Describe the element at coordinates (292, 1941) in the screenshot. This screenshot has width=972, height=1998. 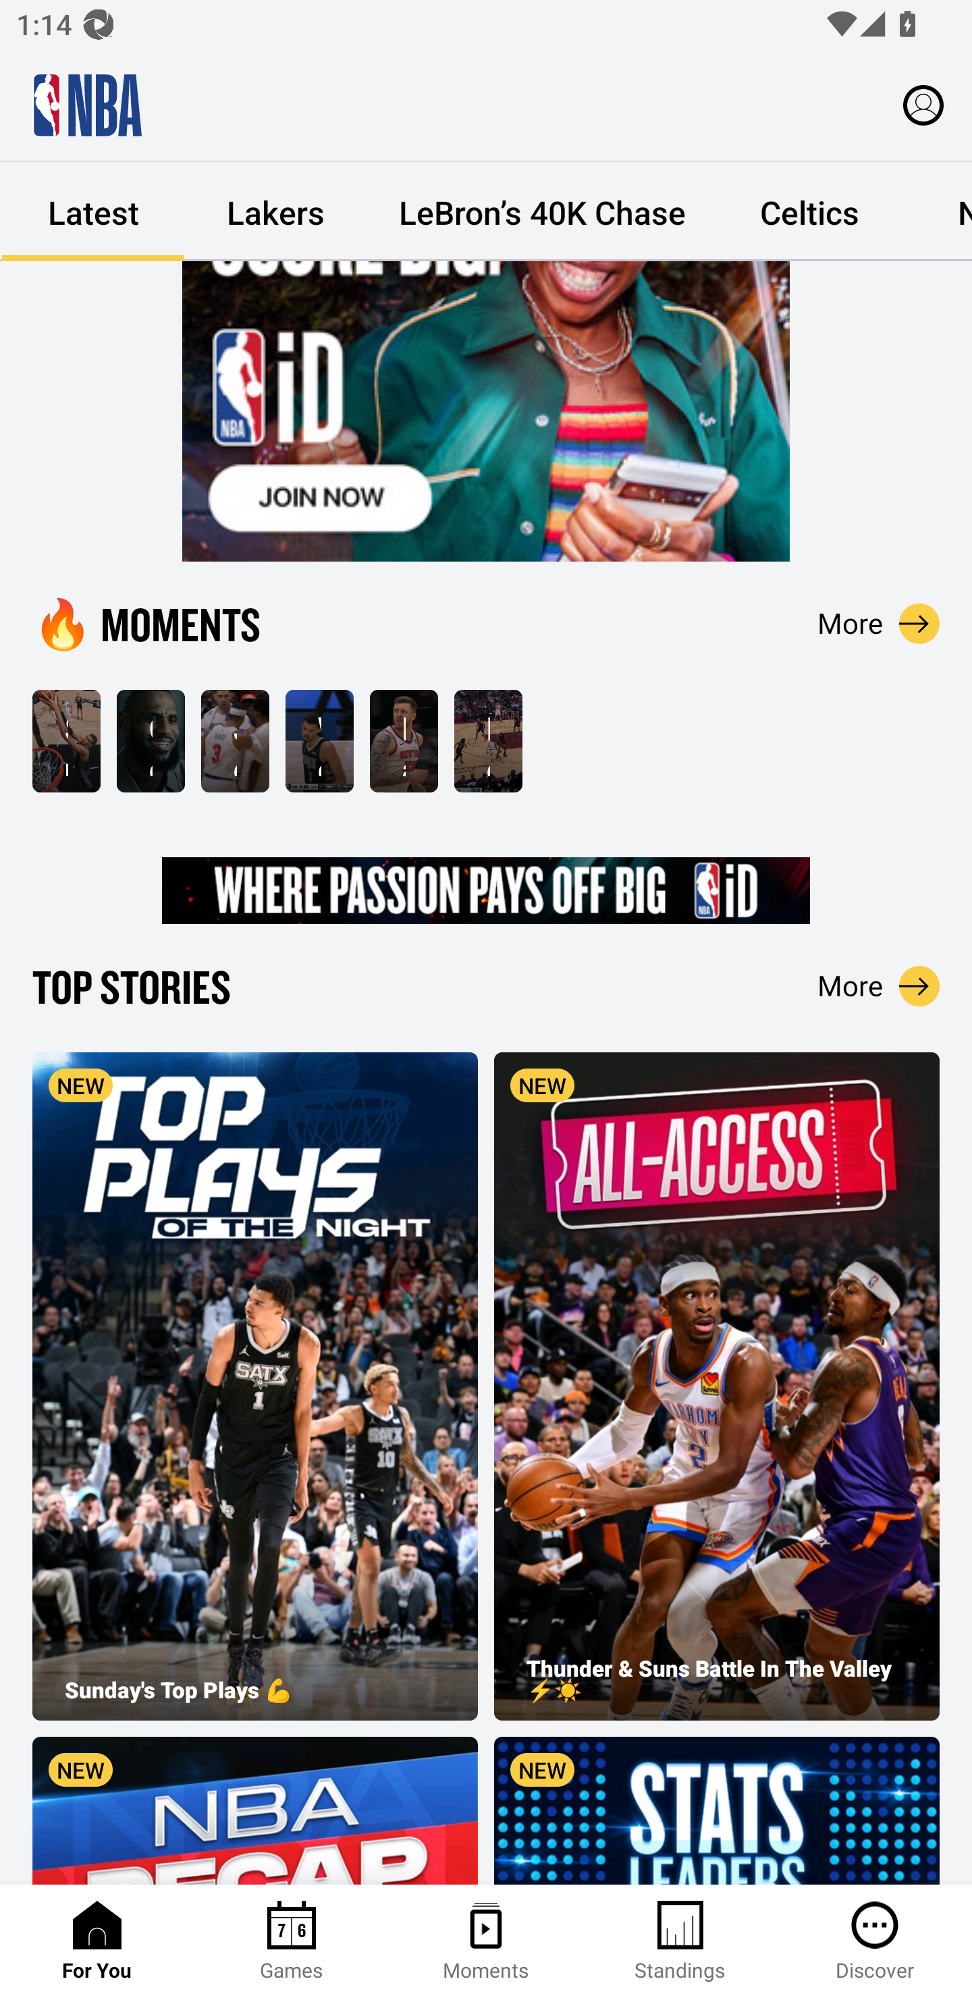
I see `Games` at that location.